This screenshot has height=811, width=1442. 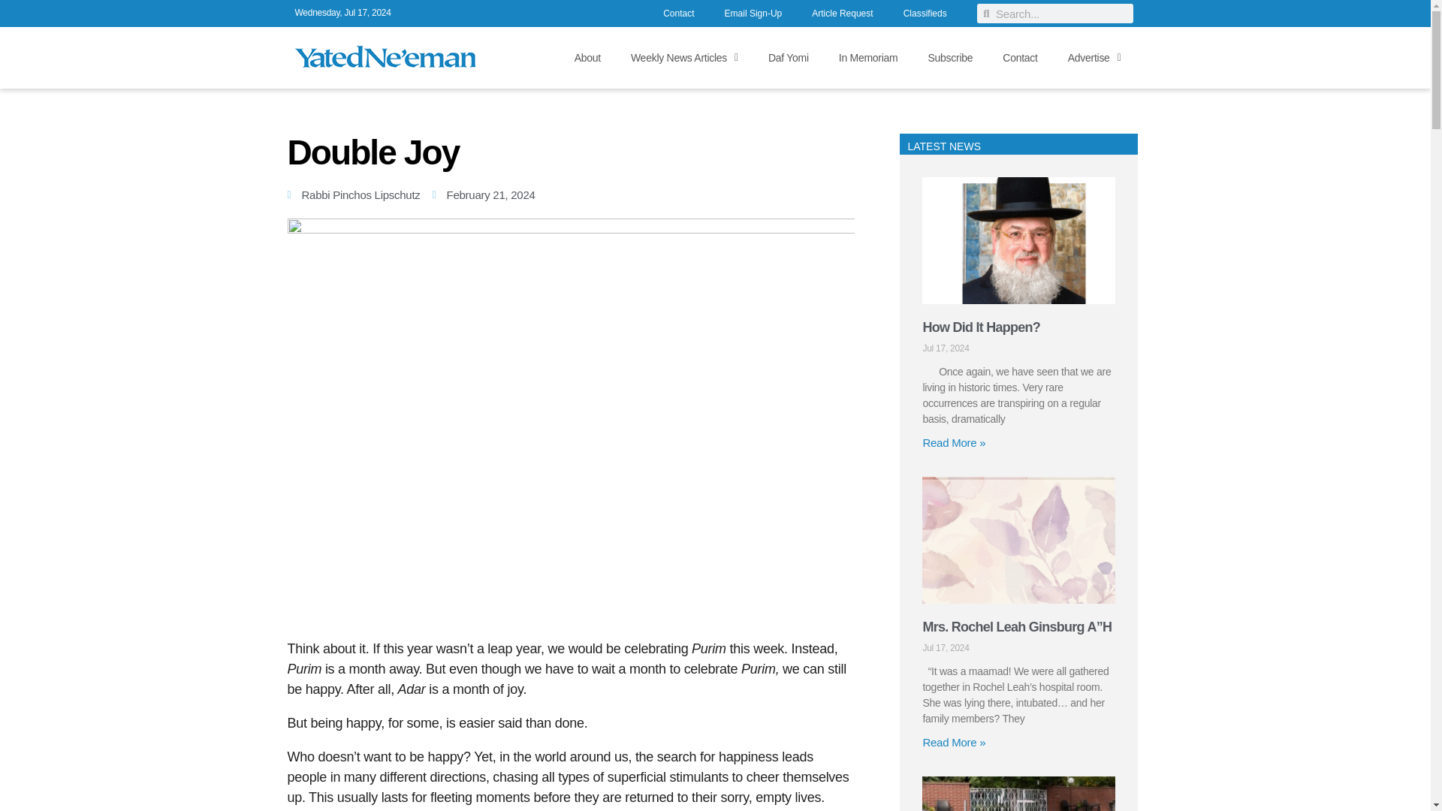 What do you see at coordinates (678, 15) in the screenshot?
I see `Contact` at bounding box center [678, 15].